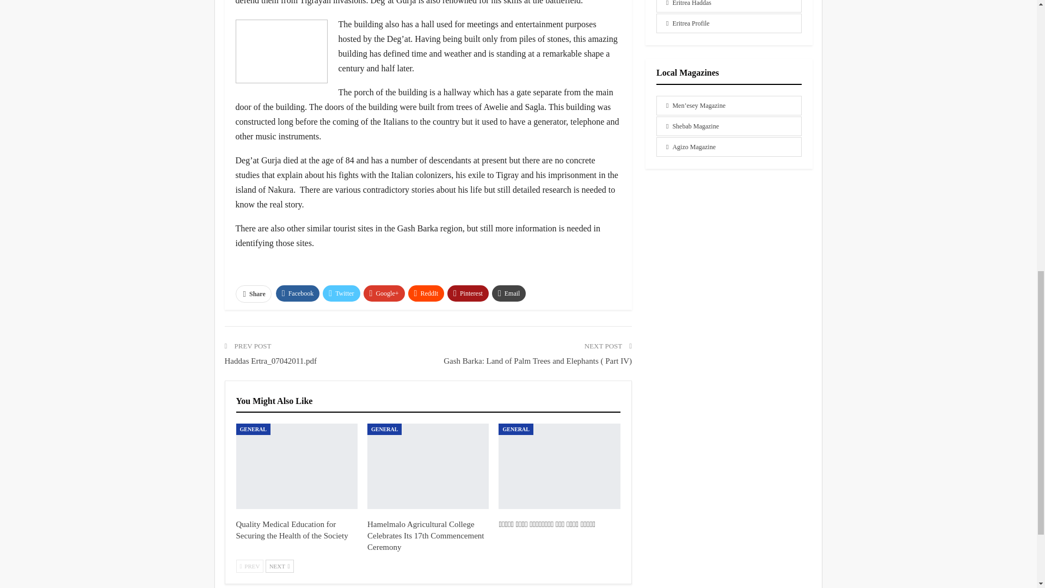  What do you see at coordinates (250, 566) in the screenshot?
I see `Previous` at bounding box center [250, 566].